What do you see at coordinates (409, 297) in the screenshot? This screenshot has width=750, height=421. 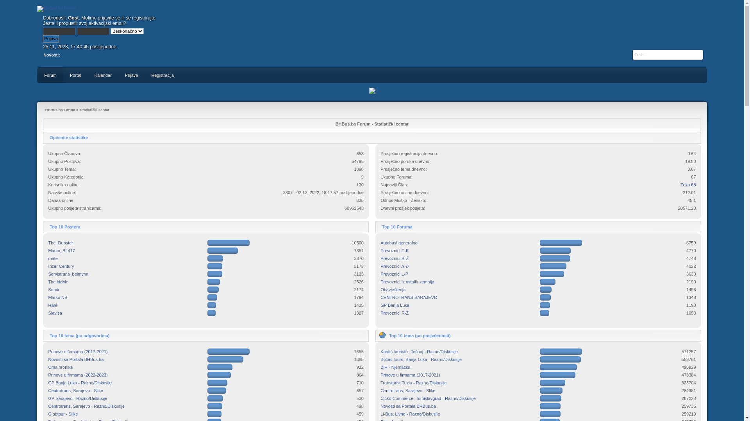 I see `CENTROTRANS SARAJEVO` at bounding box center [409, 297].